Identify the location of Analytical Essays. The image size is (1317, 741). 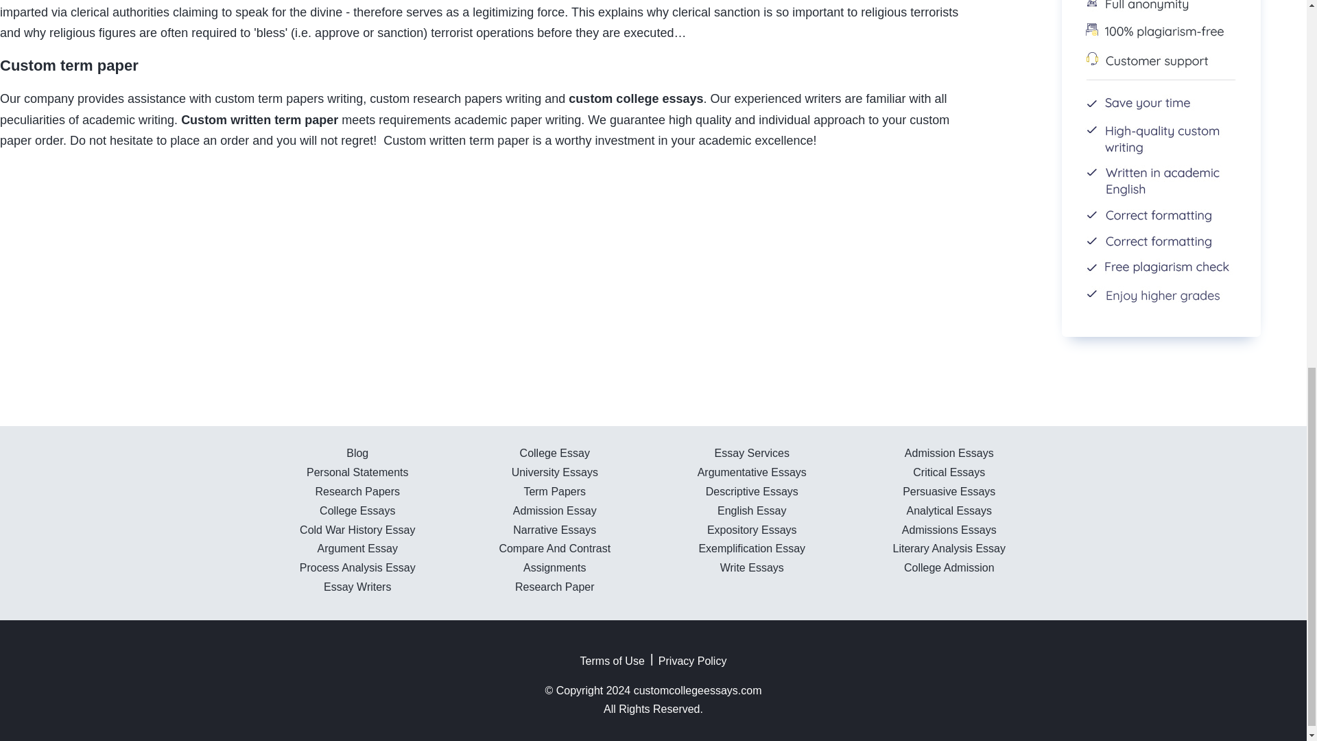
(949, 510).